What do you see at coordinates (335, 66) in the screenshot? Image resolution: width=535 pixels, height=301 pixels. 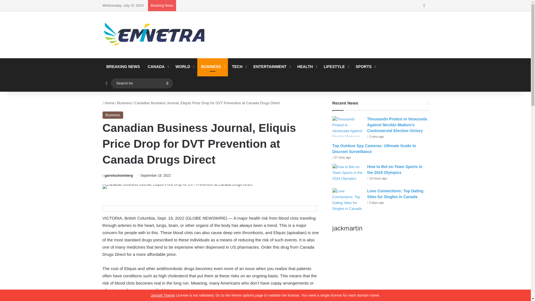 I see `LIFESTYLE` at bounding box center [335, 66].